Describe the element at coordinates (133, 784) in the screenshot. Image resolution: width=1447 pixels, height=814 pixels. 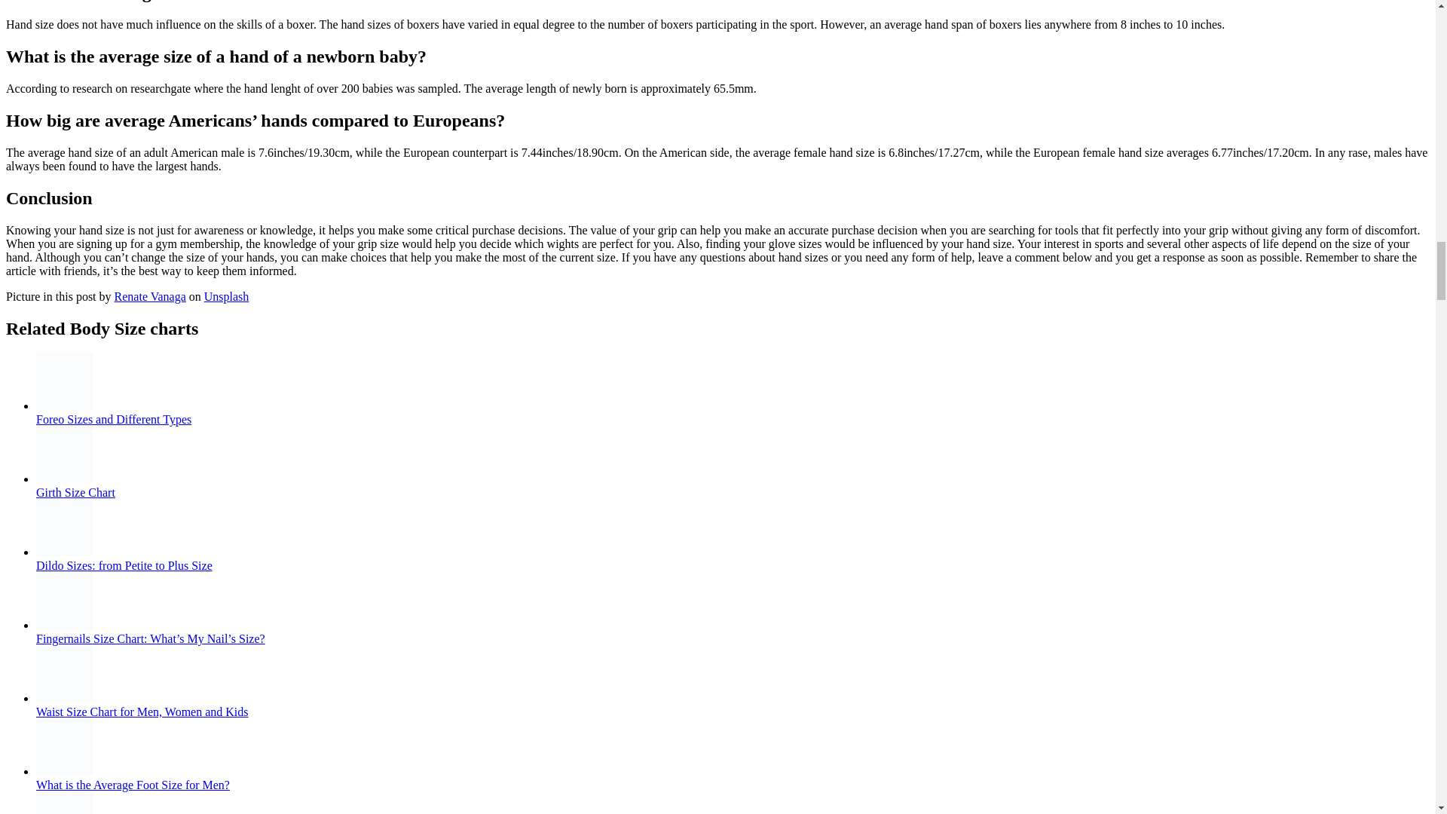
I see `What is the Average Foot Size for Men?` at that location.